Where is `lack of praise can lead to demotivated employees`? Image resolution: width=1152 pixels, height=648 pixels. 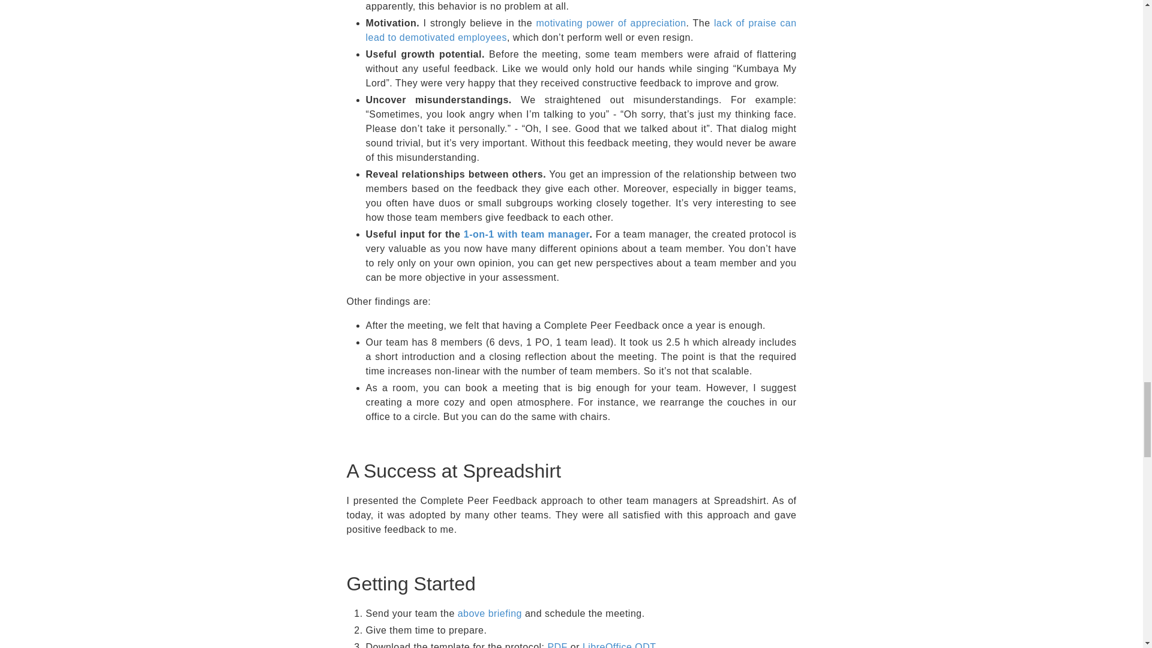 lack of praise can lead to demotivated employees is located at coordinates (581, 30).